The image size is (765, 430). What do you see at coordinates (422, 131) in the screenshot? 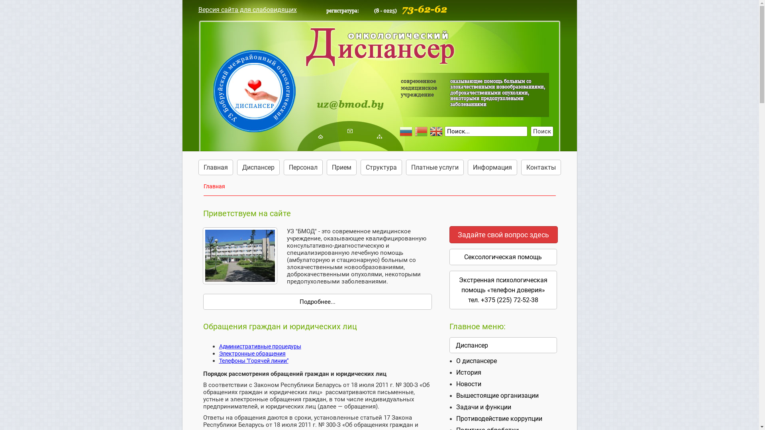
I see `Belarusian` at bounding box center [422, 131].